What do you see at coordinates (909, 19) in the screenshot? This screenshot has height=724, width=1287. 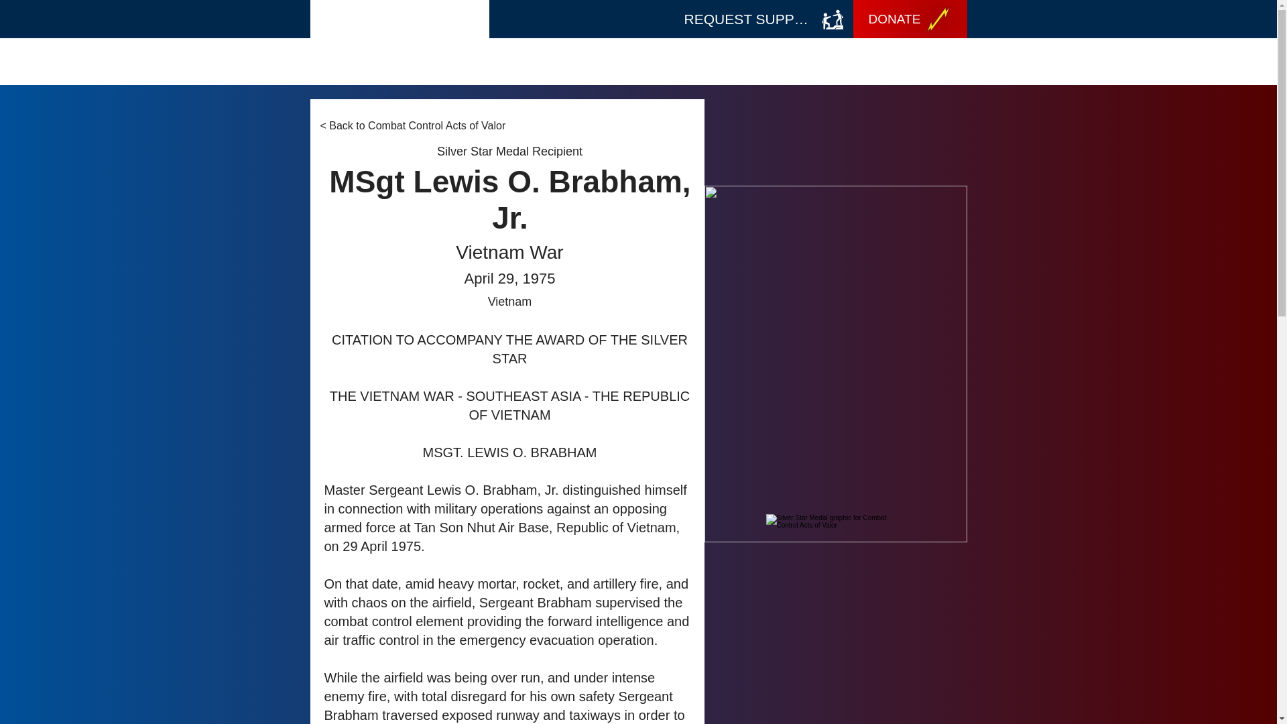 I see `DONATE` at bounding box center [909, 19].